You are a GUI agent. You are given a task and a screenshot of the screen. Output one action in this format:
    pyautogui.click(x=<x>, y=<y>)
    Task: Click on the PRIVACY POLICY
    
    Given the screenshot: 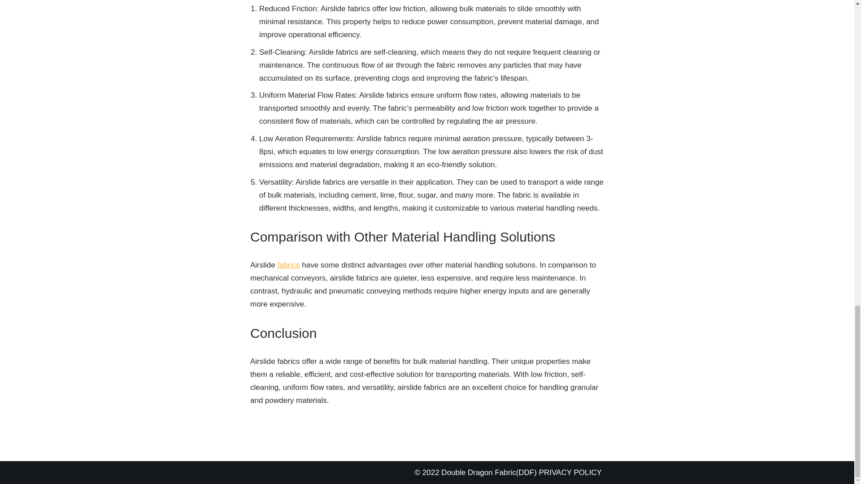 What is the action you would take?
    pyautogui.click(x=570, y=472)
    